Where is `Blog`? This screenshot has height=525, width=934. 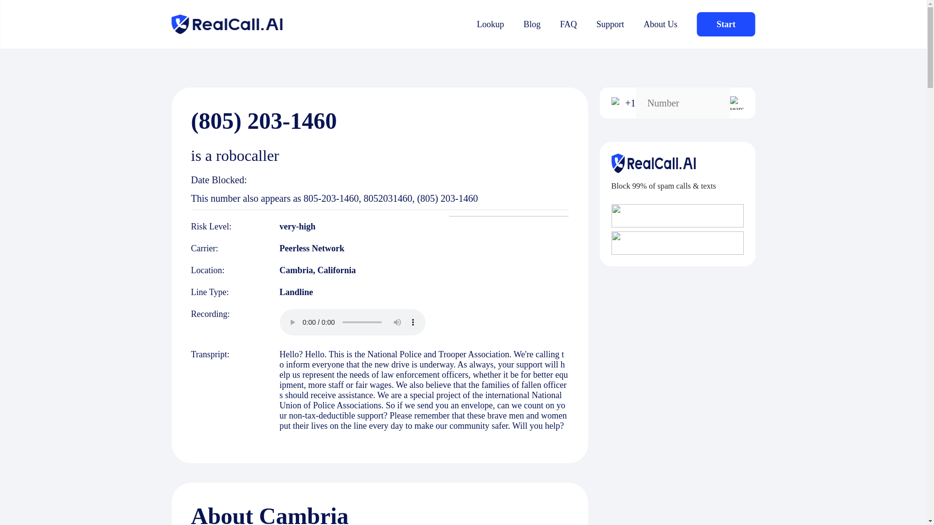
Blog is located at coordinates (532, 24).